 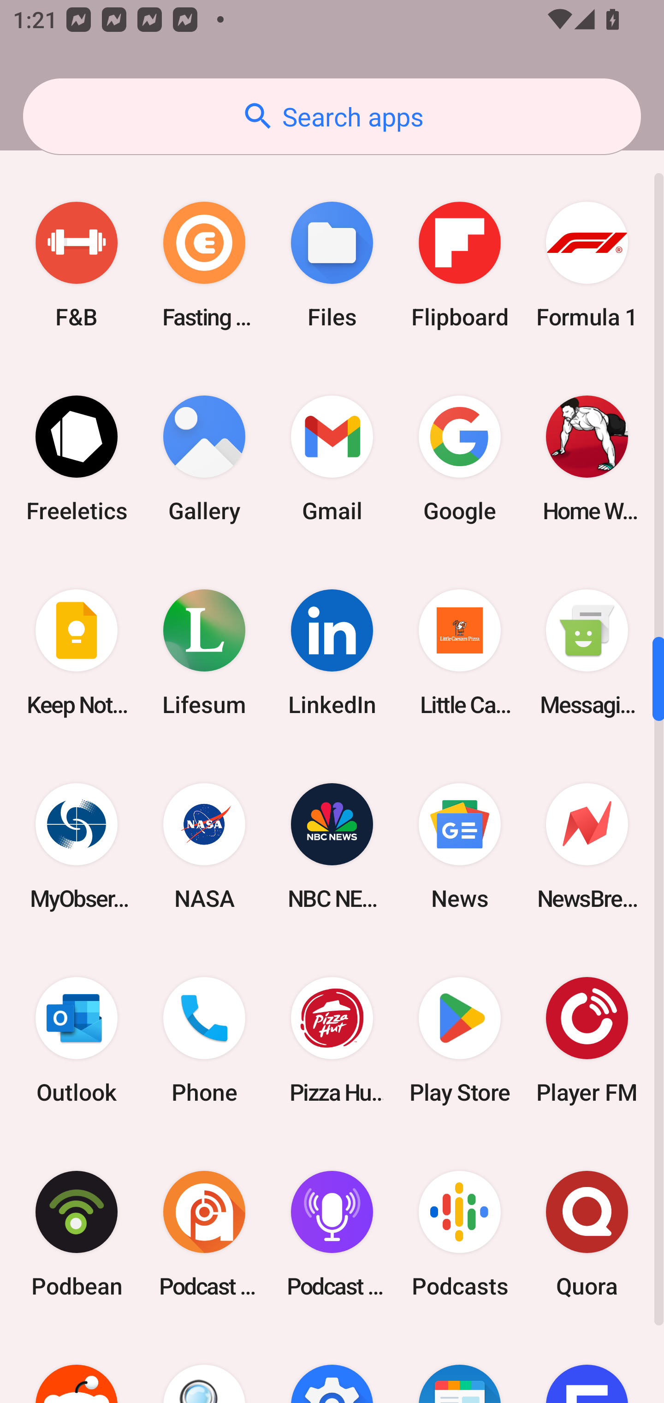 What do you see at coordinates (332, 116) in the screenshot?
I see `  Search apps` at bounding box center [332, 116].